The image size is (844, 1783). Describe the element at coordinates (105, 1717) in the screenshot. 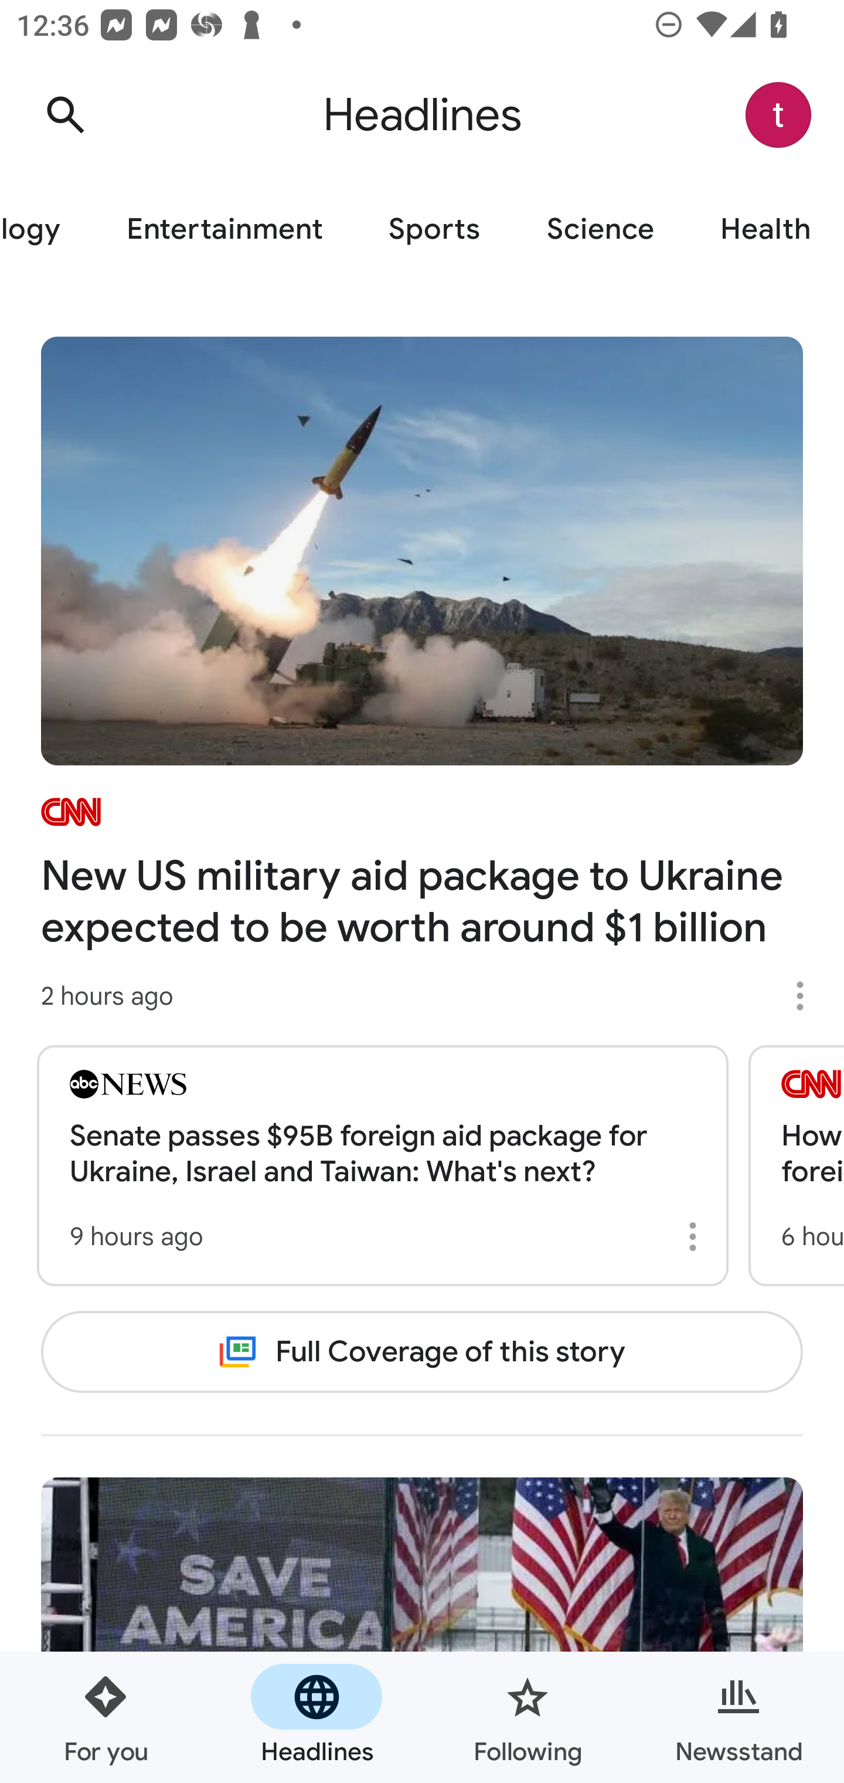

I see `For you` at that location.